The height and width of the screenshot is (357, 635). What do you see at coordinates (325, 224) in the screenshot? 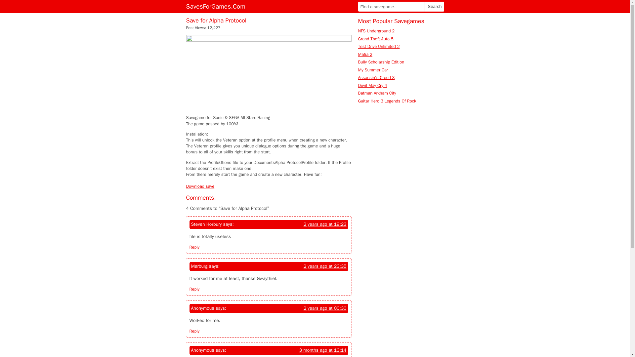
I see `2 years ago at 19:23` at bounding box center [325, 224].